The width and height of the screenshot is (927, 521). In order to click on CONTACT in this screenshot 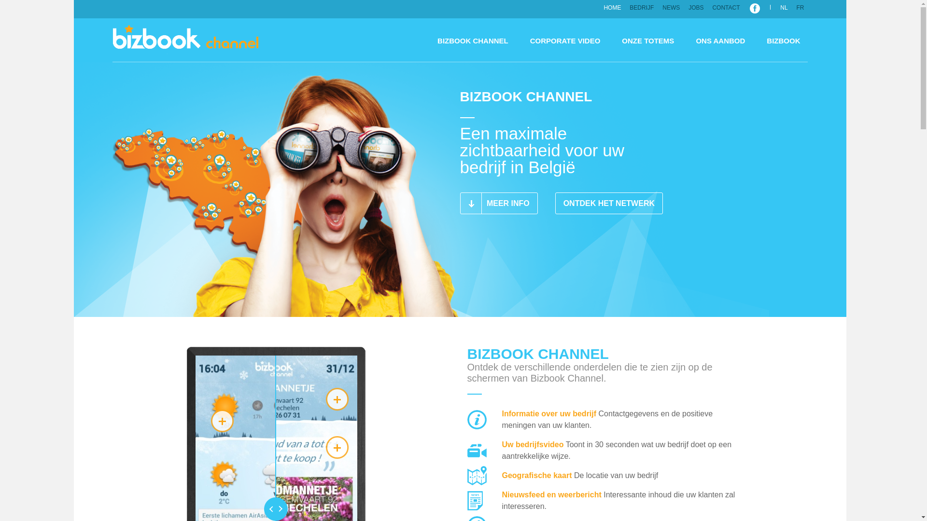, I will do `click(726, 8)`.